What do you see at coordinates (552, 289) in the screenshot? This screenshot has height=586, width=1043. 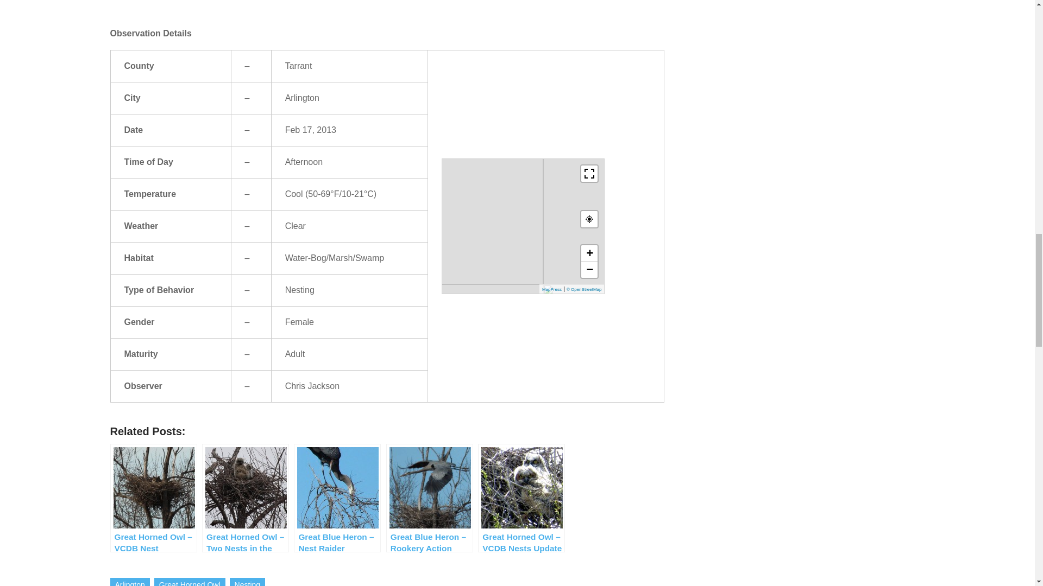 I see `MapPress` at bounding box center [552, 289].